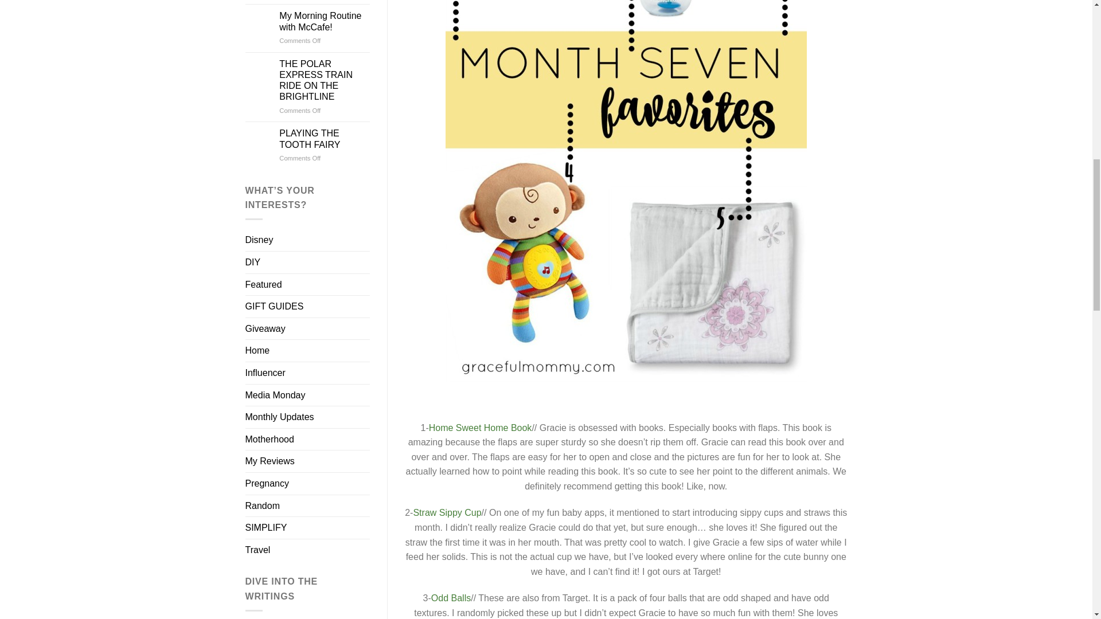  I want to click on Monthly Updates, so click(280, 417).